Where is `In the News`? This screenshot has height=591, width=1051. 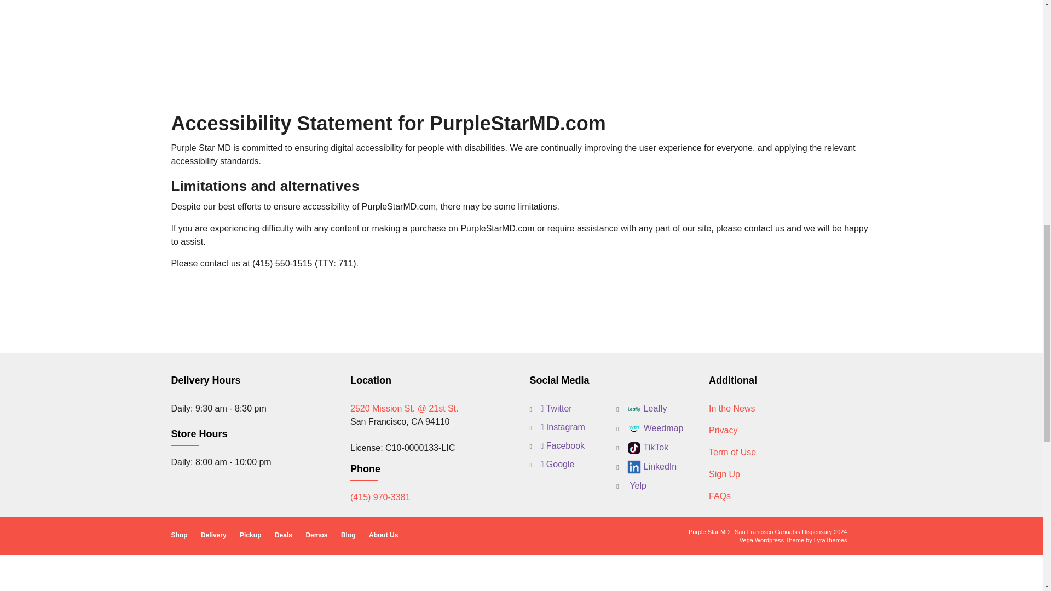 In the News is located at coordinates (731, 408).